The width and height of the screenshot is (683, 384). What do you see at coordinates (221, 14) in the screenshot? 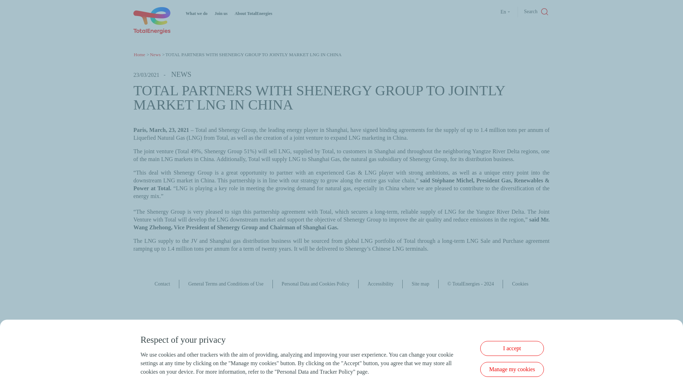
I see `Join us` at bounding box center [221, 14].